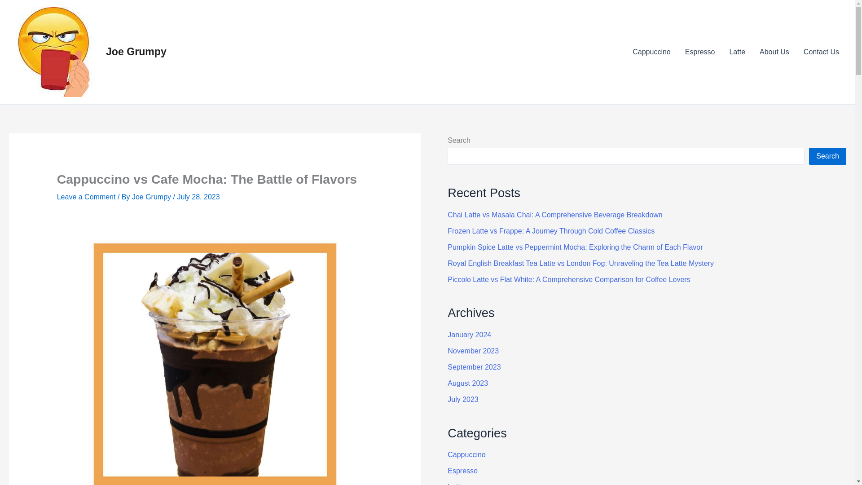 This screenshot has width=862, height=485. Describe the element at coordinates (651, 52) in the screenshot. I see `Cappuccino` at that location.